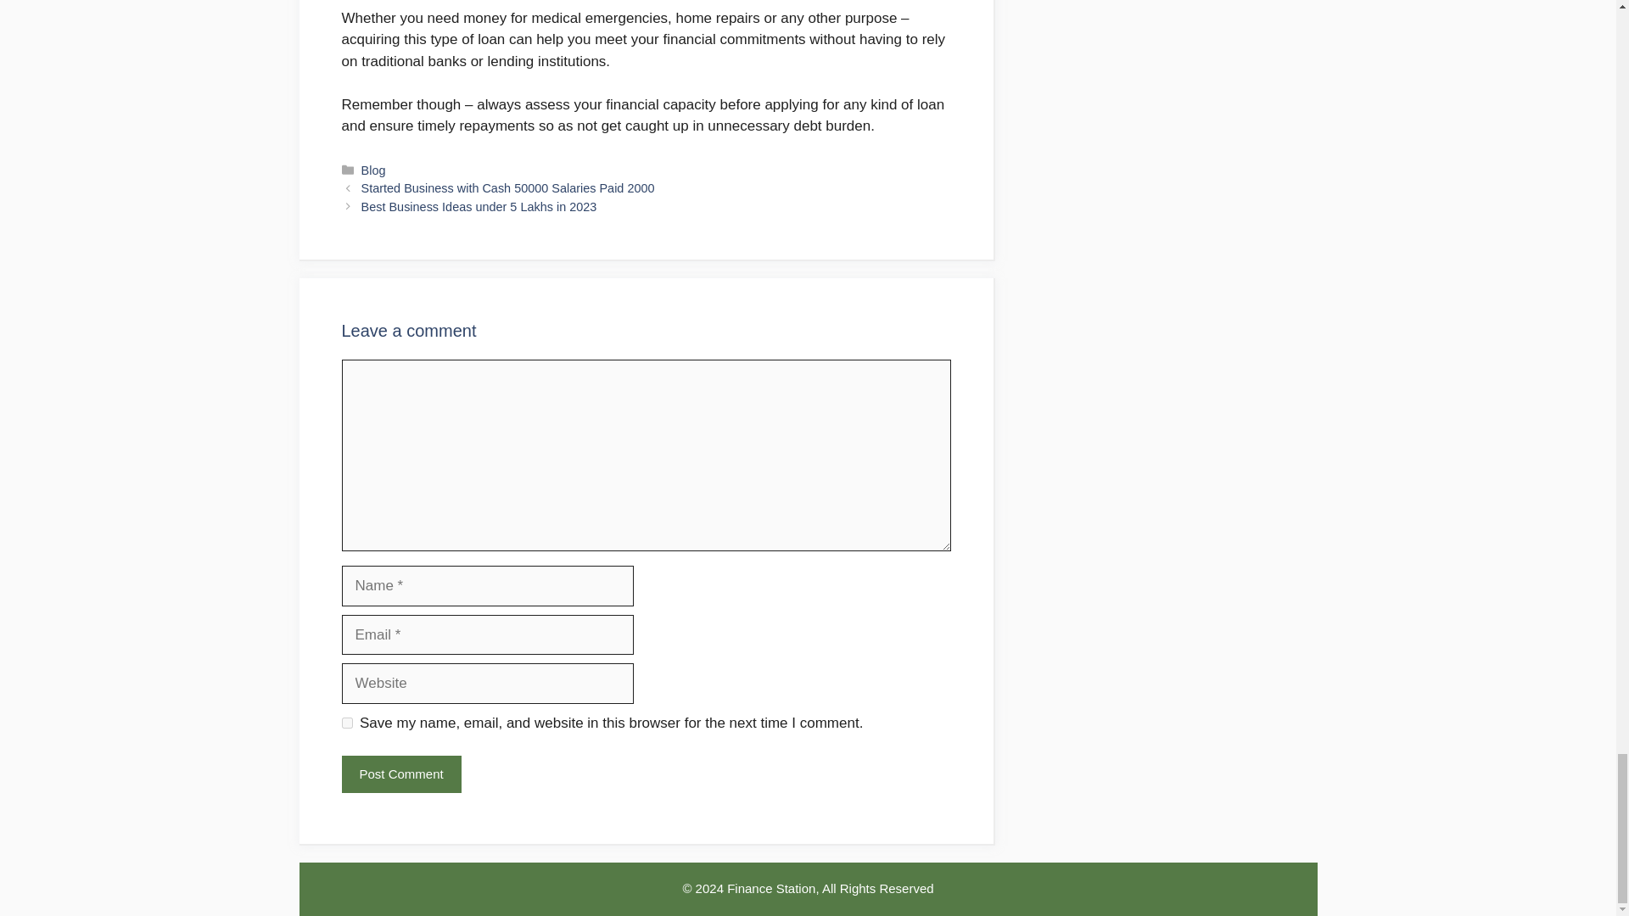 The height and width of the screenshot is (916, 1629). I want to click on yes, so click(346, 723).